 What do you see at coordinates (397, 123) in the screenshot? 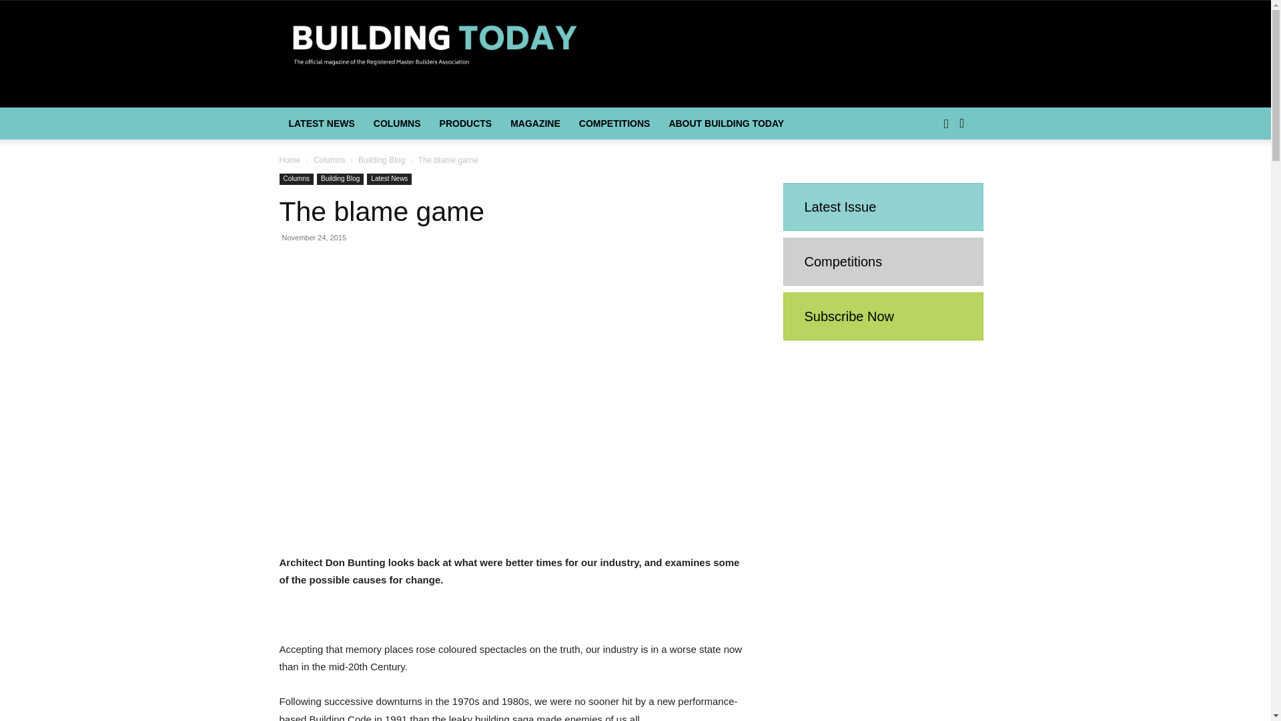
I see `COLUMNS` at bounding box center [397, 123].